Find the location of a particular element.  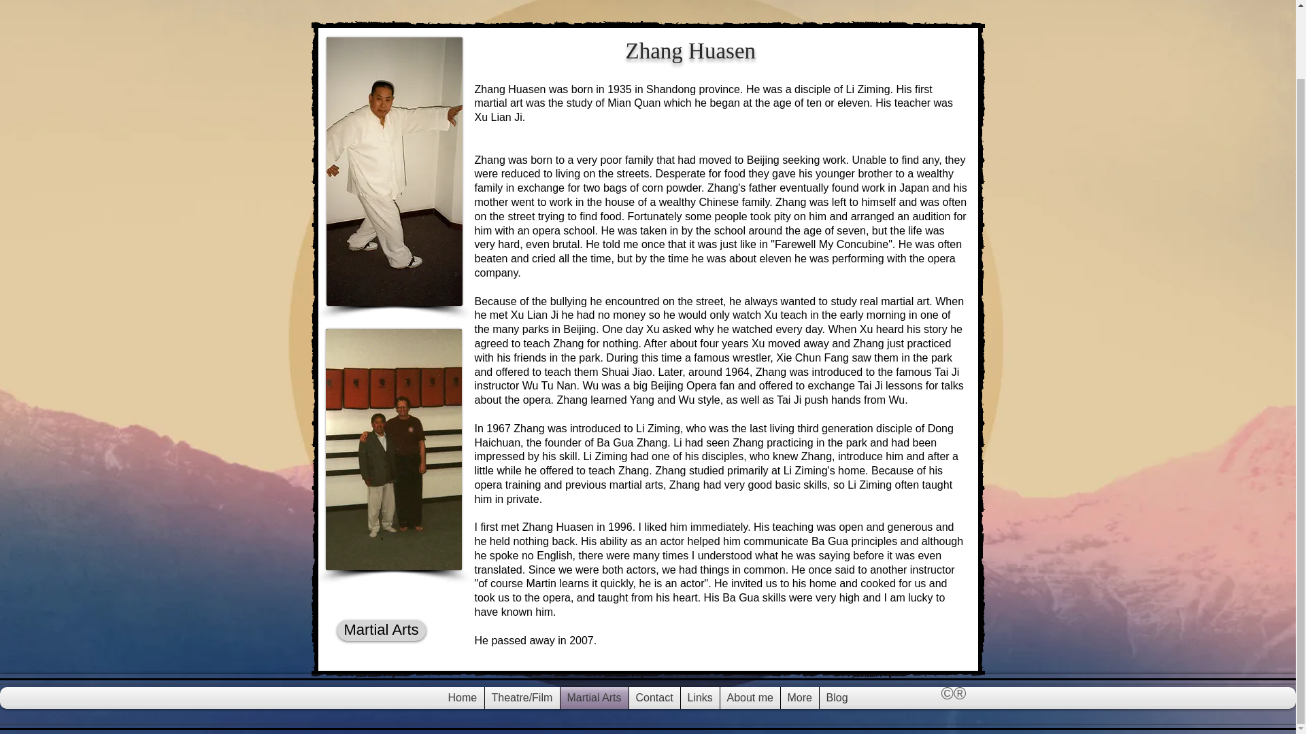

Martial Arts is located at coordinates (594, 697).